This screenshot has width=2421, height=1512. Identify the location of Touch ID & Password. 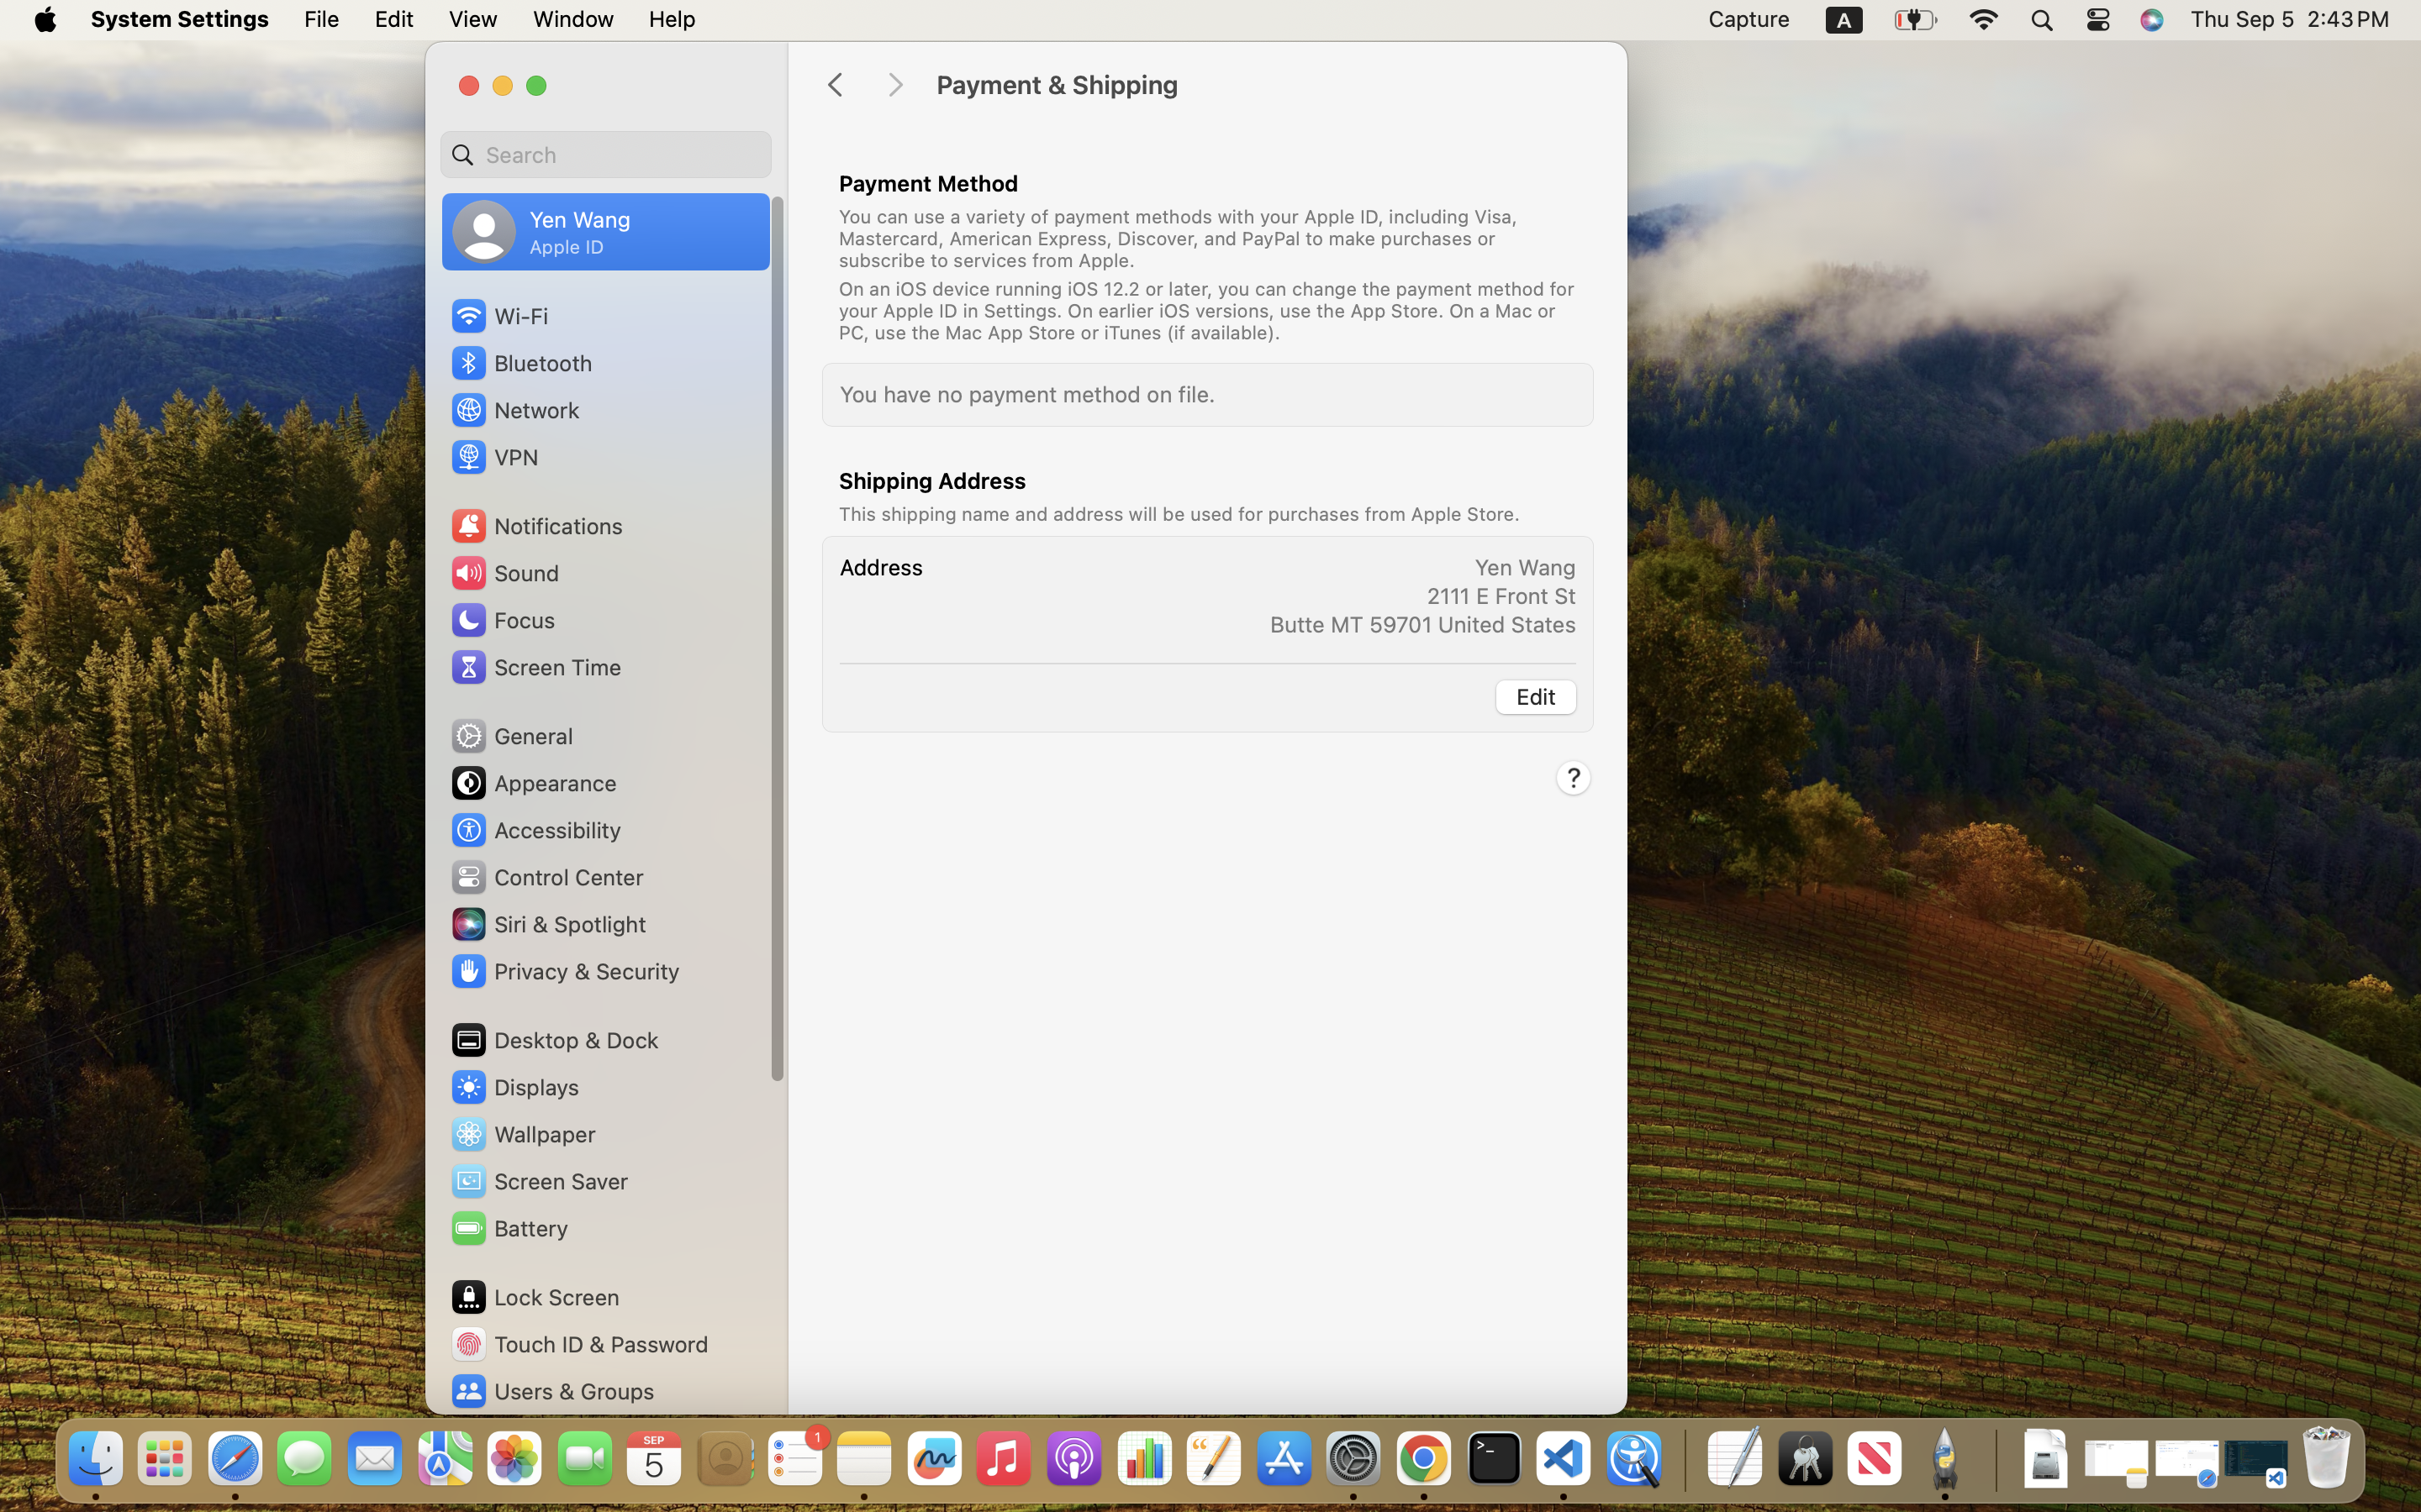
(579, 1344).